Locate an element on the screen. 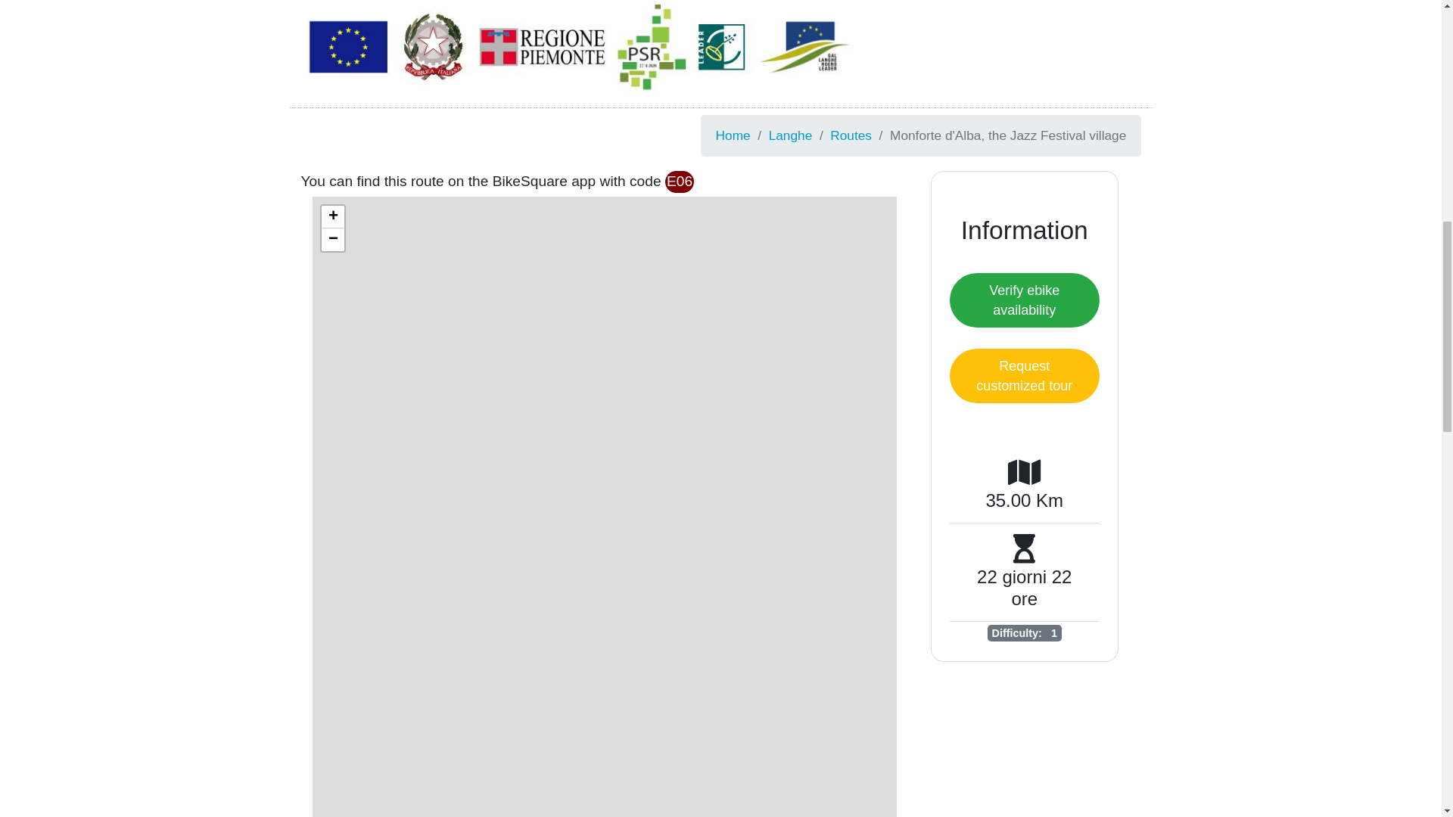  Zoom out is located at coordinates (331, 239).